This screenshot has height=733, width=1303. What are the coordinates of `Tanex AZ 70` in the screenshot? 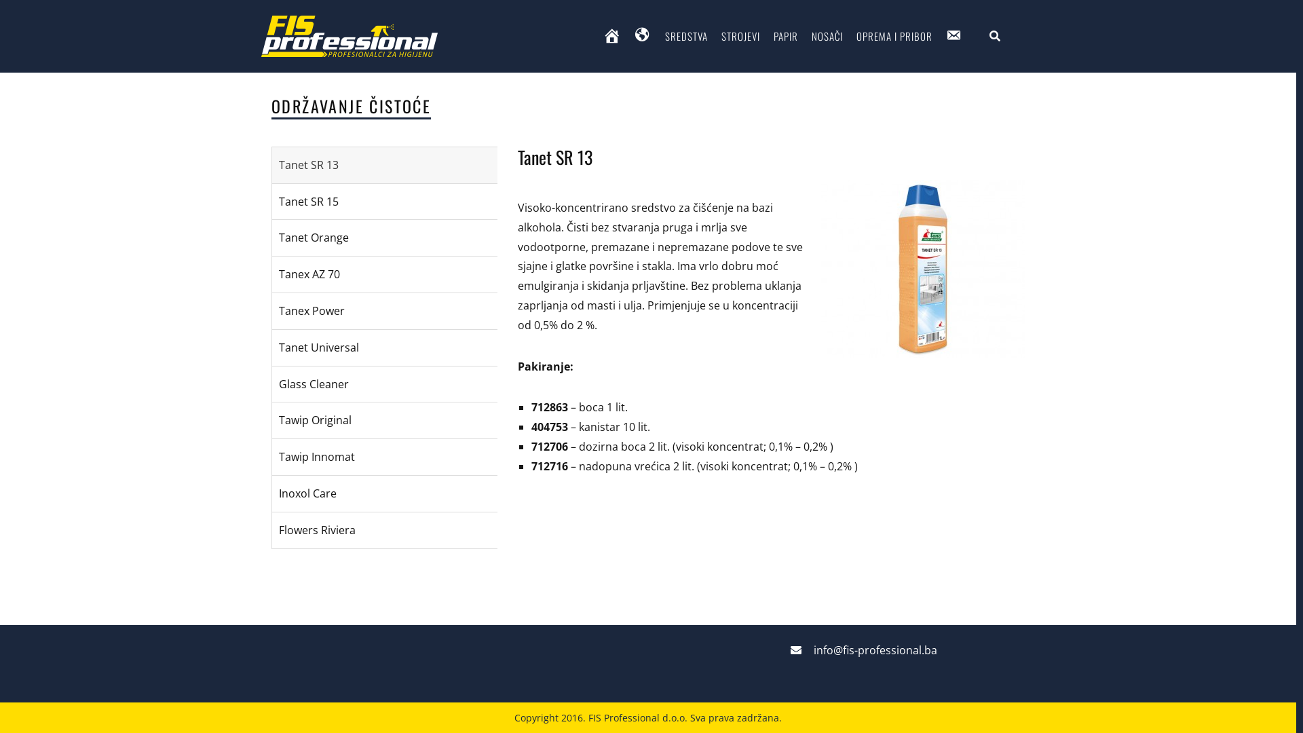 It's located at (385, 274).